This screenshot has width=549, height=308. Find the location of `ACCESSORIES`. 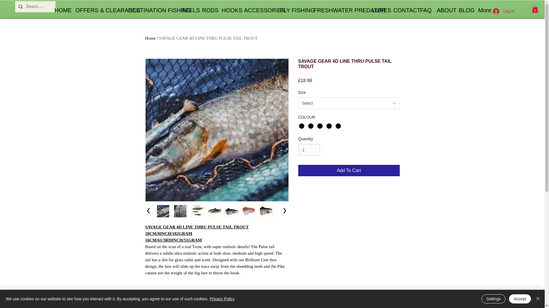

ACCESSORIES is located at coordinates (257, 10).